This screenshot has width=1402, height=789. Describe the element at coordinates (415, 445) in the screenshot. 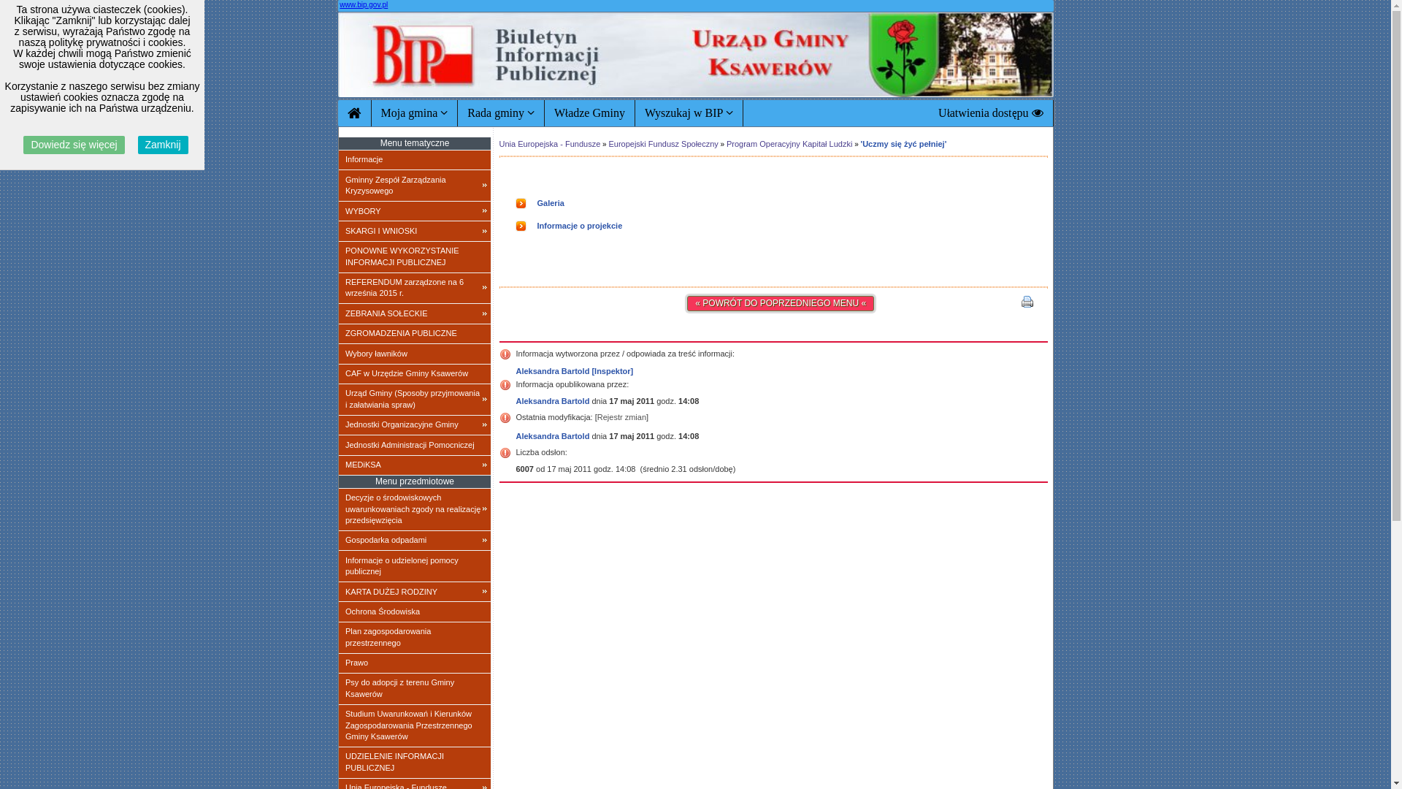

I see `Jednostki Administracji Pomocniczej` at that location.